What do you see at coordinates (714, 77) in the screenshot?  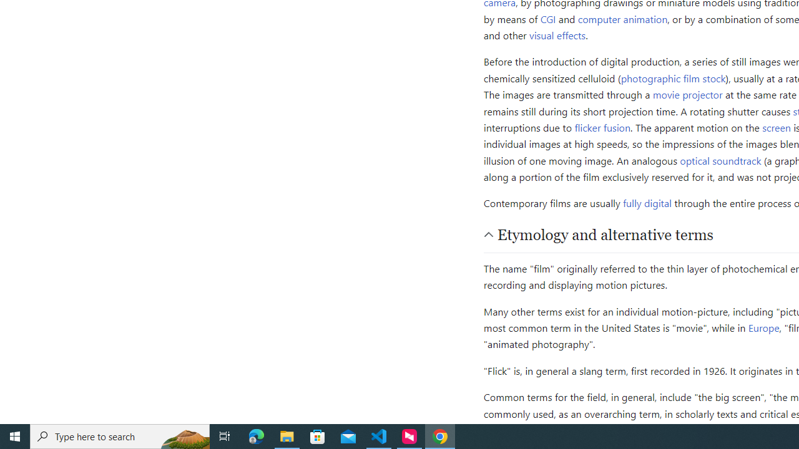 I see `stock` at bounding box center [714, 77].